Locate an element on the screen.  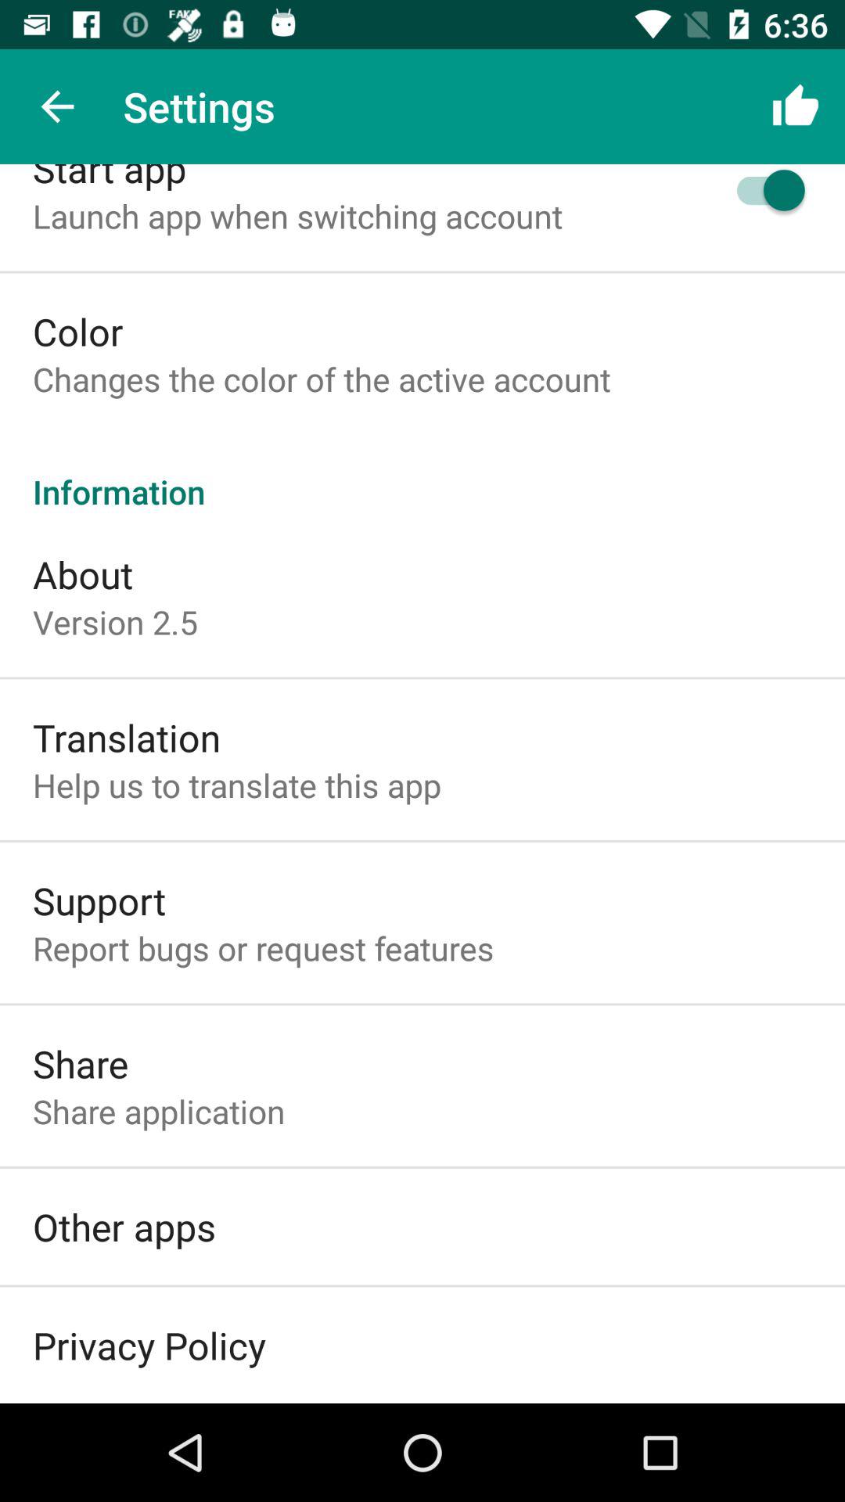
turn on icon to the left of the settings app is located at coordinates (57, 106).